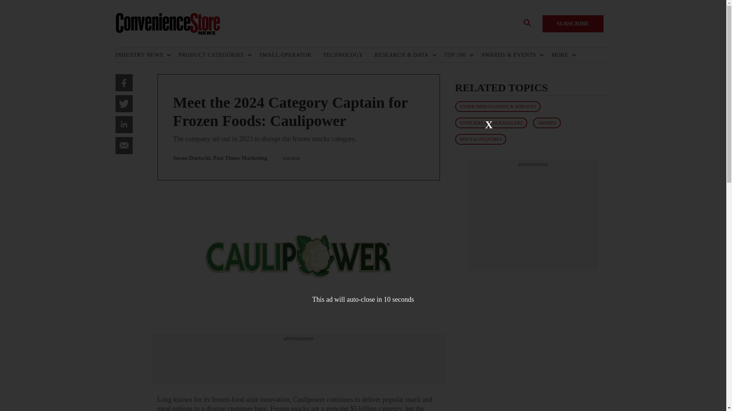  What do you see at coordinates (291, 55) in the screenshot?
I see `SMALL OPERATOR` at bounding box center [291, 55].